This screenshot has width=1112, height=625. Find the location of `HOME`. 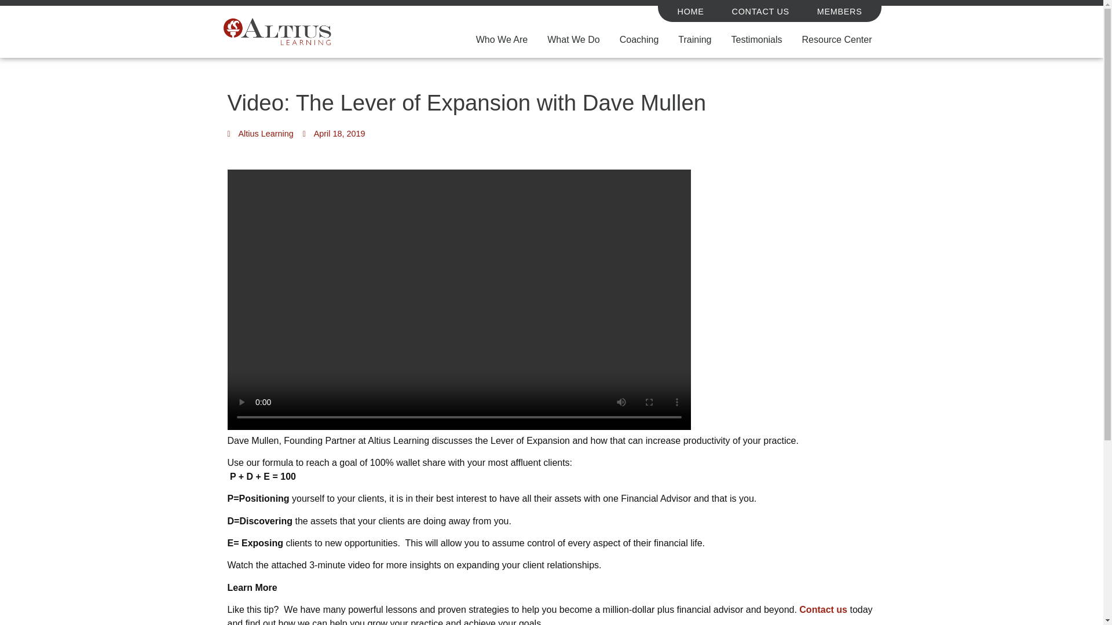

HOME is located at coordinates (691, 12).